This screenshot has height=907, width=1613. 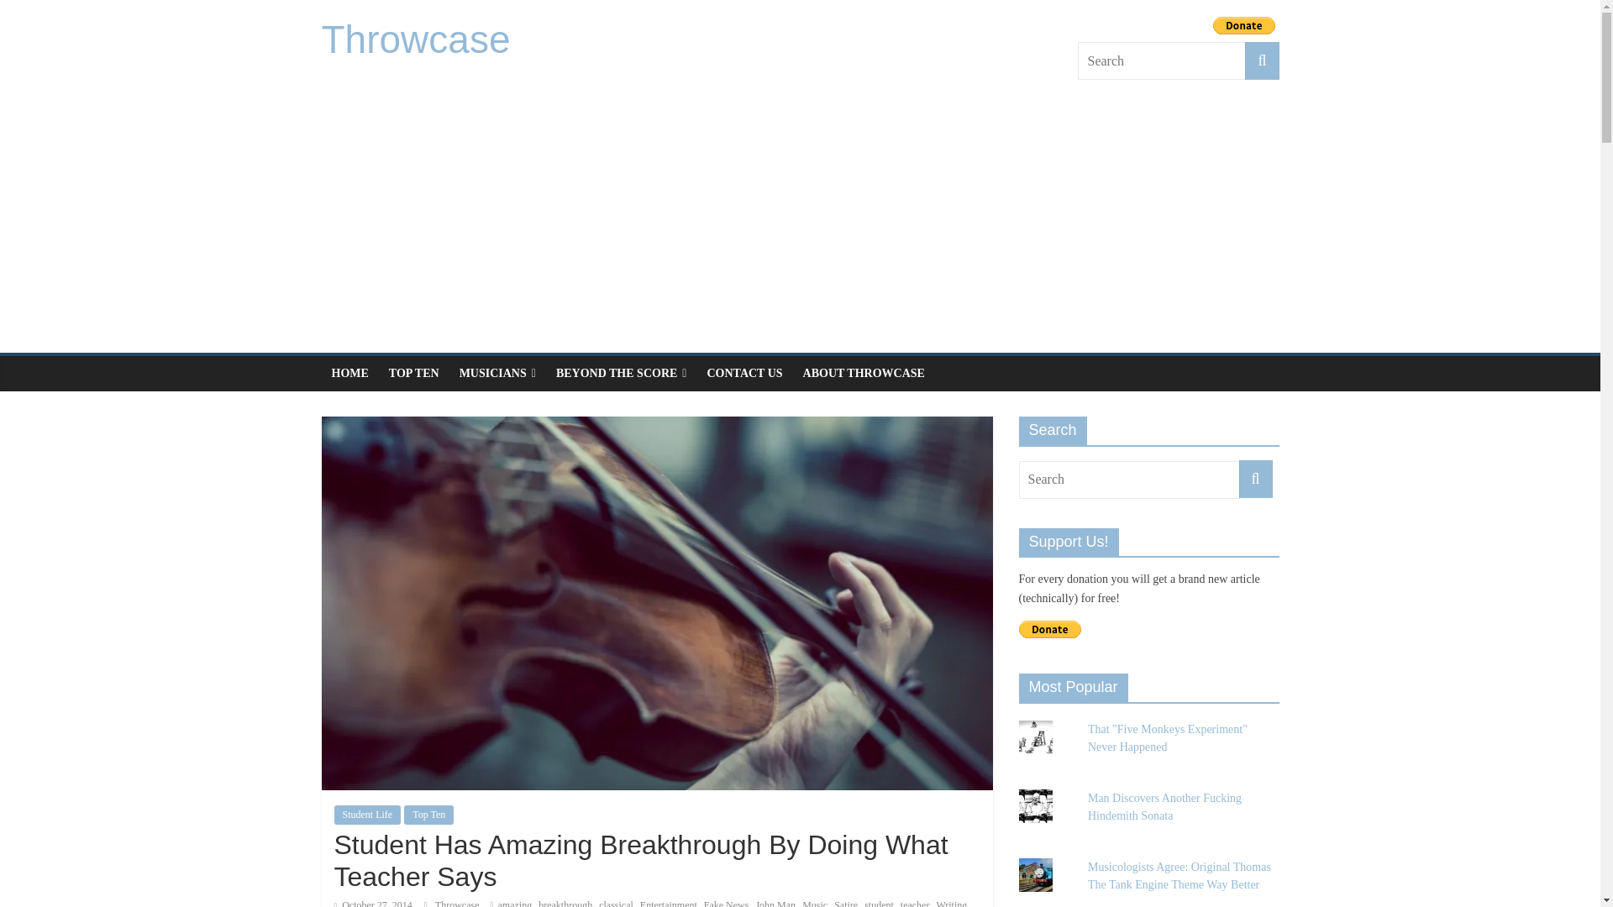 What do you see at coordinates (565, 904) in the screenshot?
I see `breakthrough` at bounding box center [565, 904].